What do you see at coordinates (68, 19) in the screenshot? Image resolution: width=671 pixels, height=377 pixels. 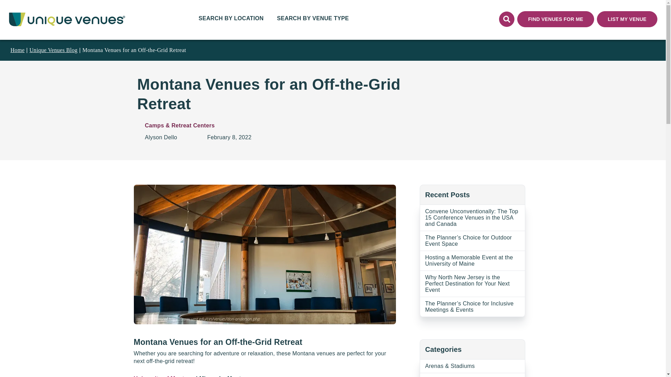 I see `Unique Venues` at bounding box center [68, 19].